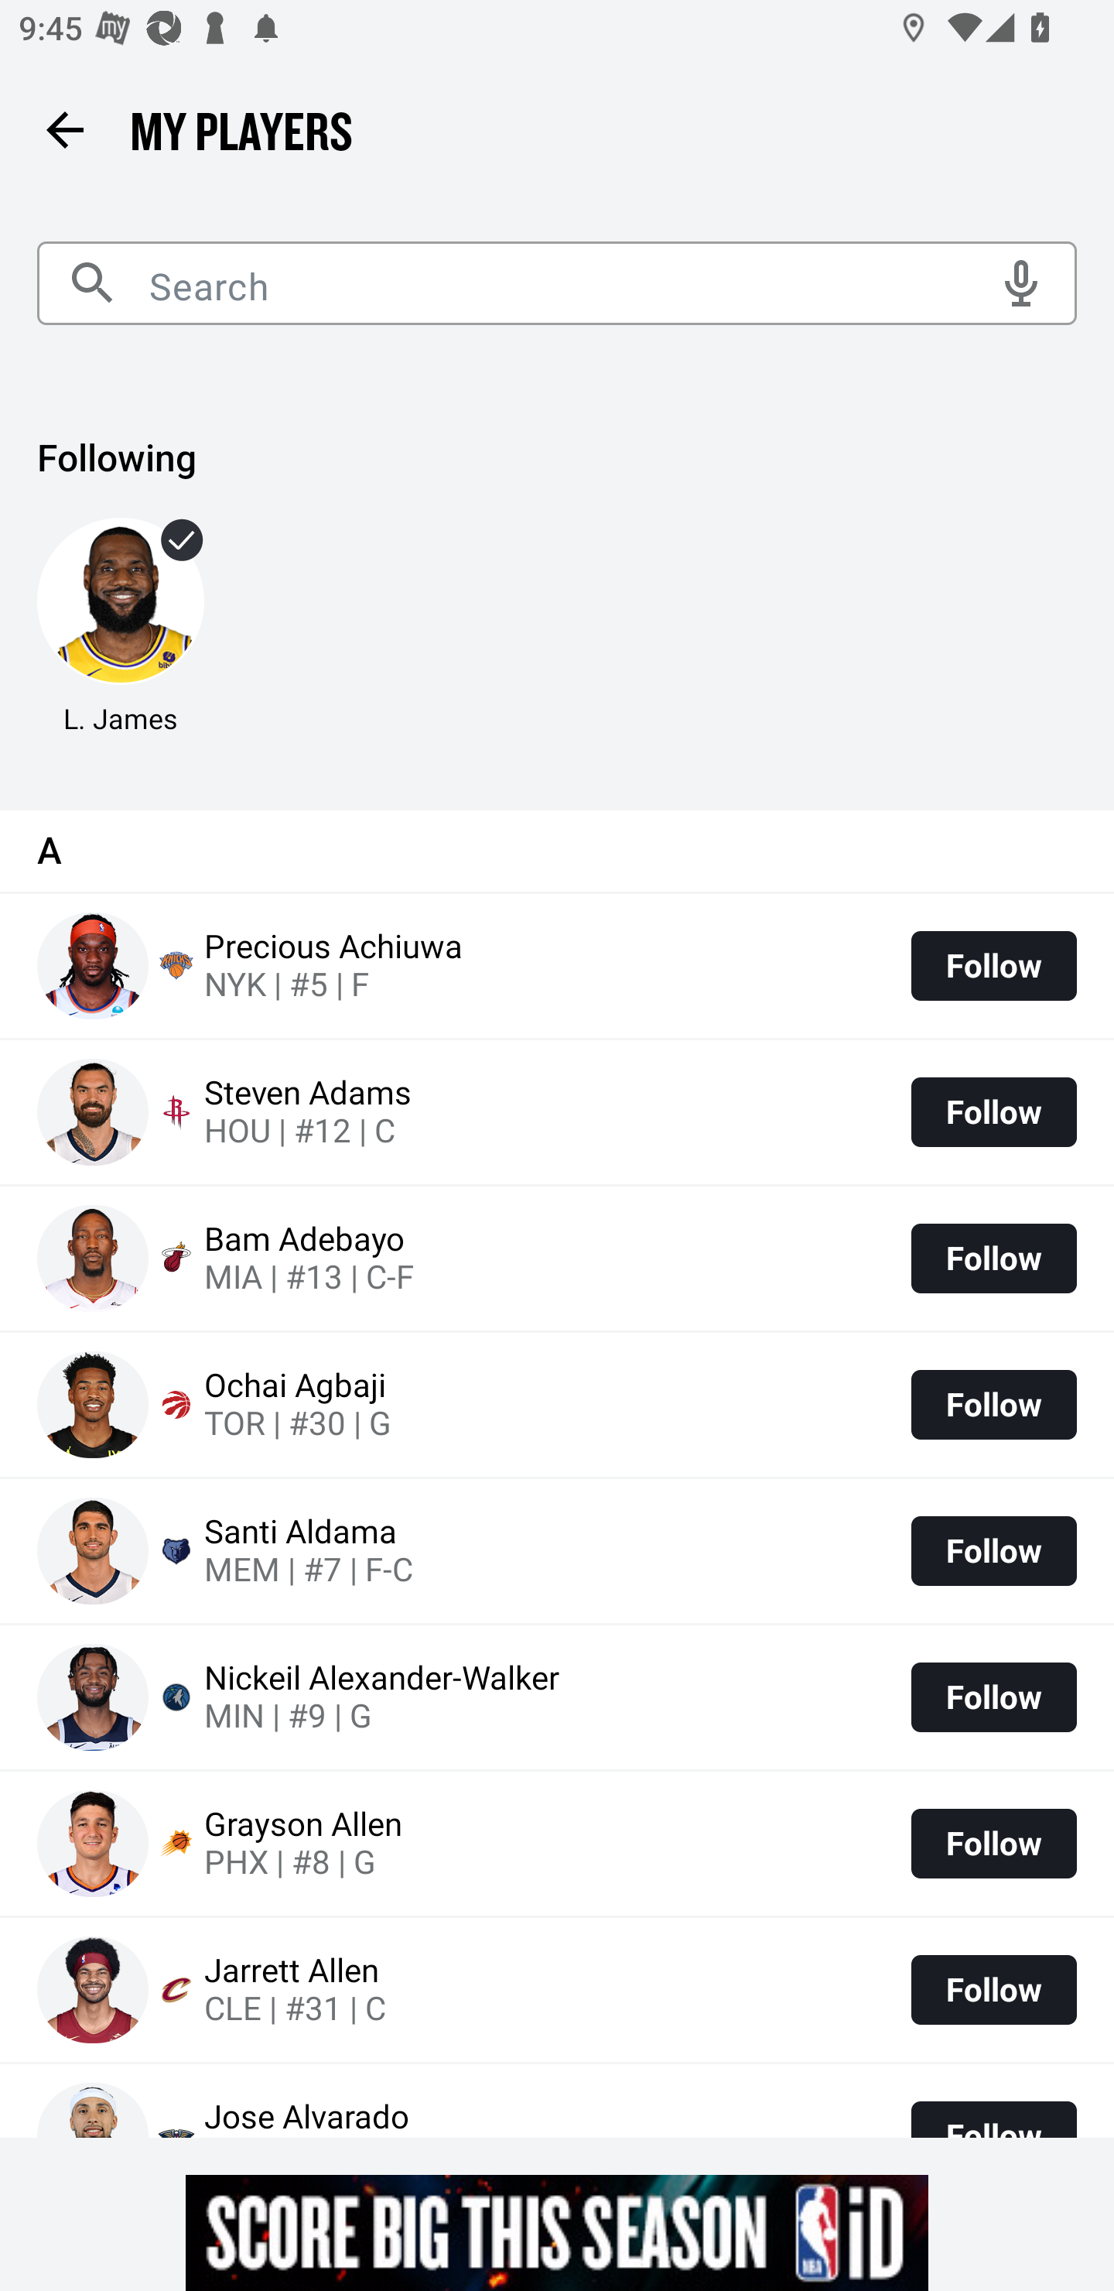 This screenshot has width=1114, height=2291. I want to click on Search, so click(557, 283).